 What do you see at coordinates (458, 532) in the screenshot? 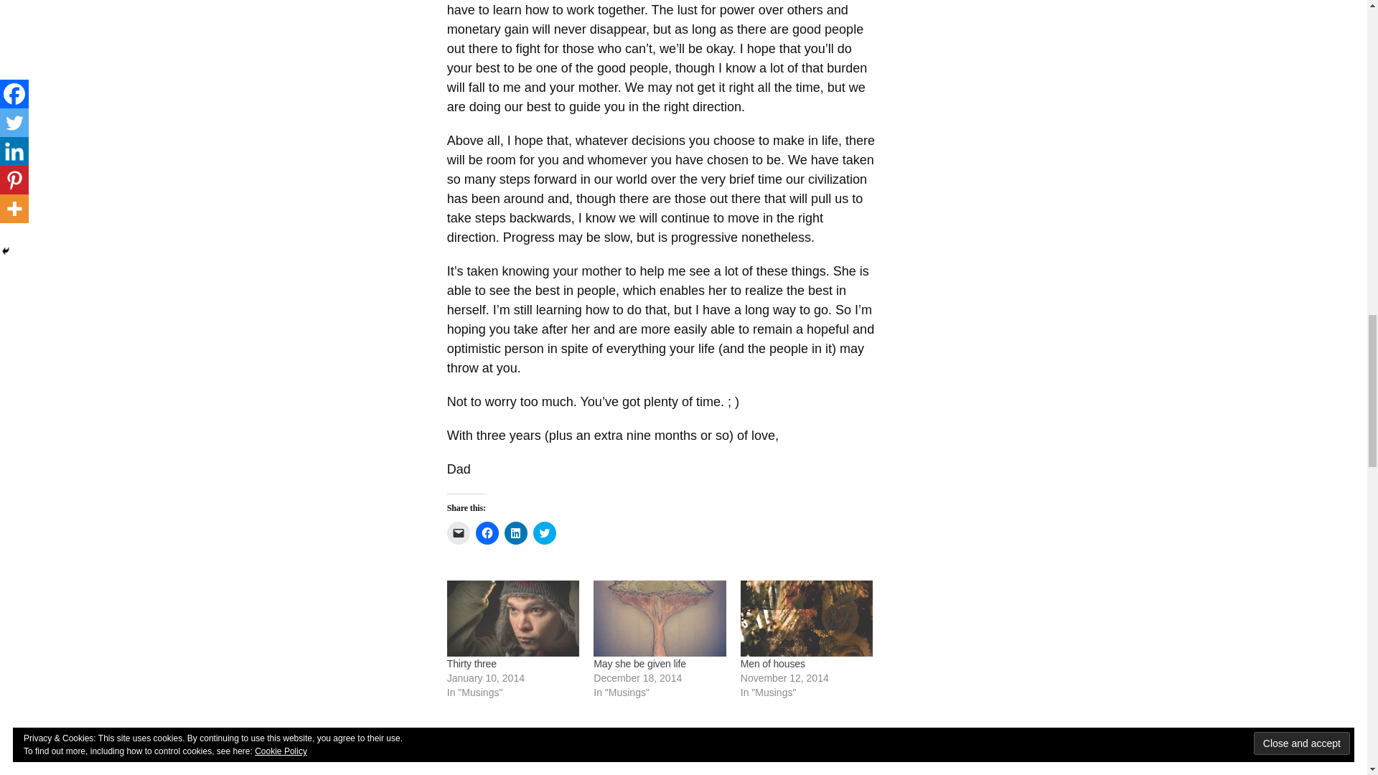
I see `Click to email a link to a friend` at bounding box center [458, 532].